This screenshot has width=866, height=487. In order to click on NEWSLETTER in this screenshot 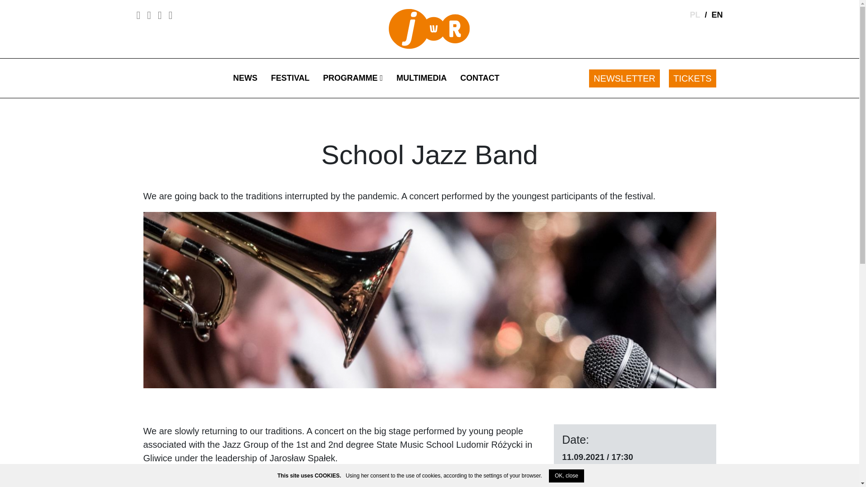, I will do `click(624, 78)`.